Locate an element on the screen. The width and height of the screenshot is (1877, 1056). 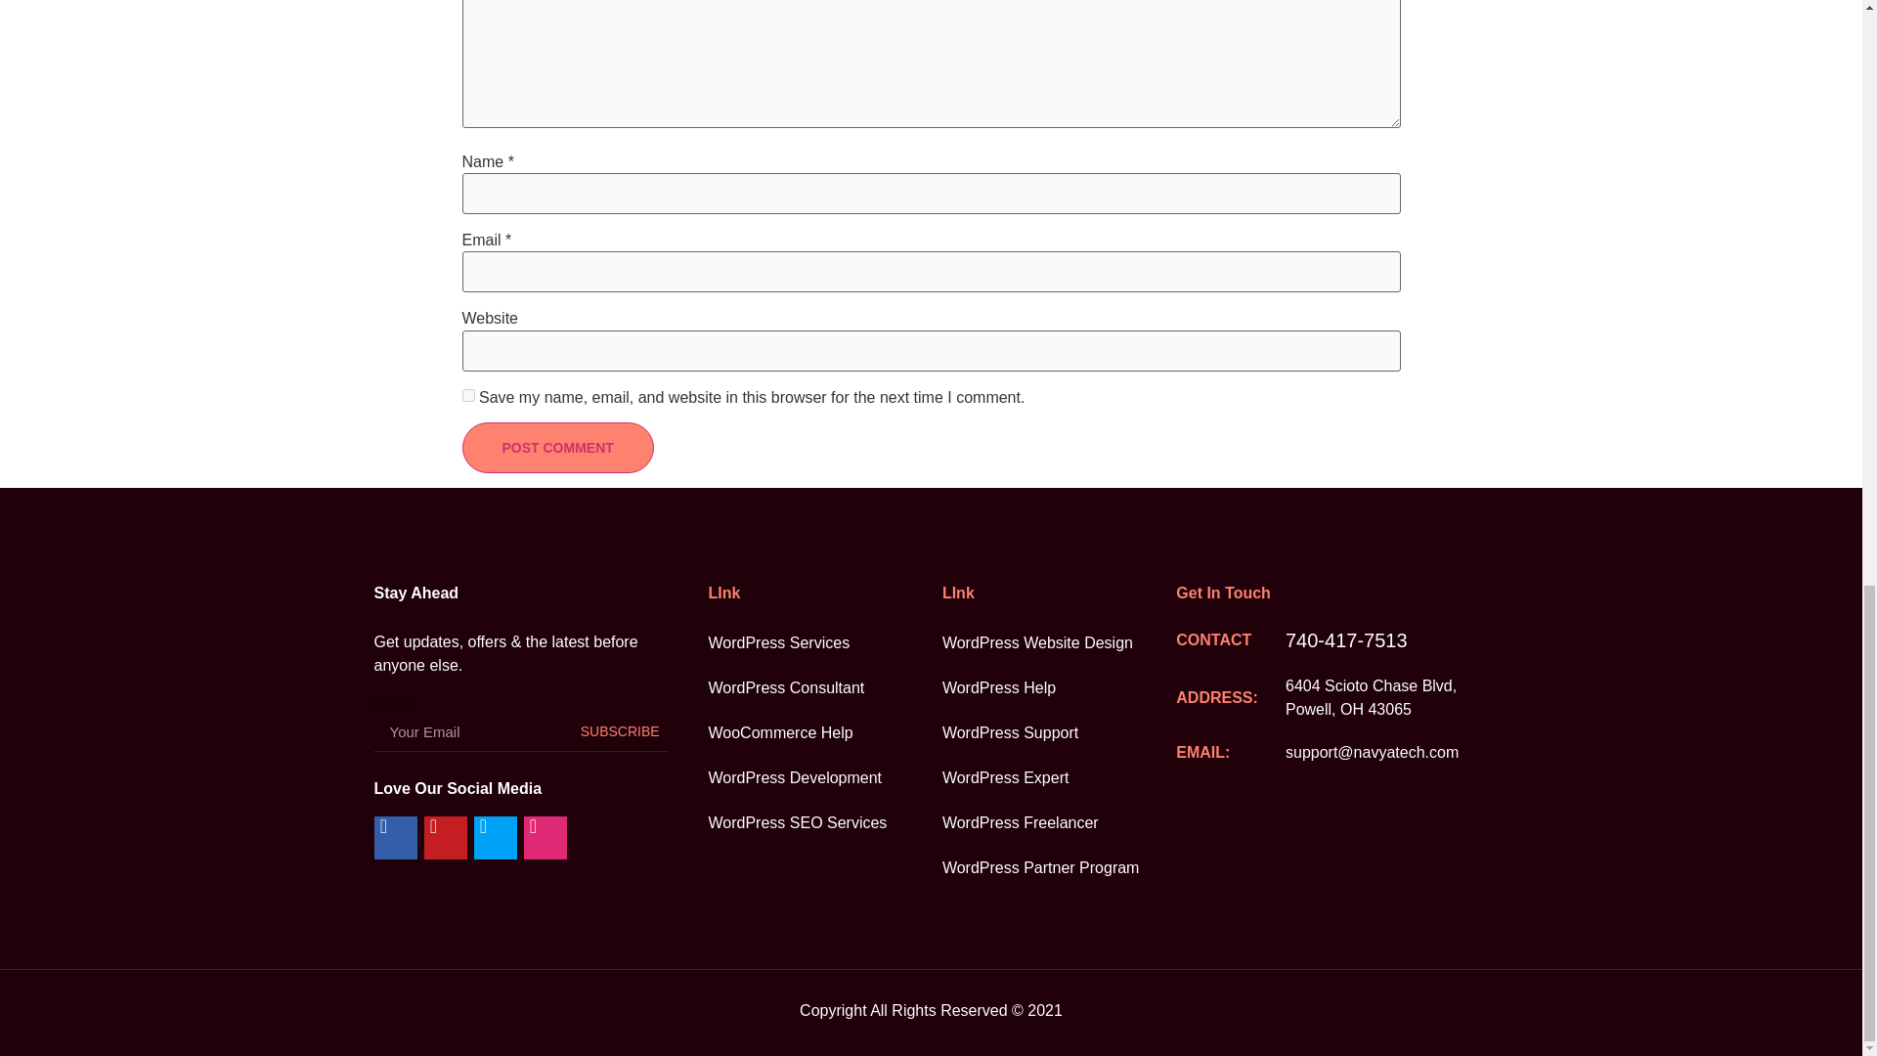
Post Comment is located at coordinates (557, 448).